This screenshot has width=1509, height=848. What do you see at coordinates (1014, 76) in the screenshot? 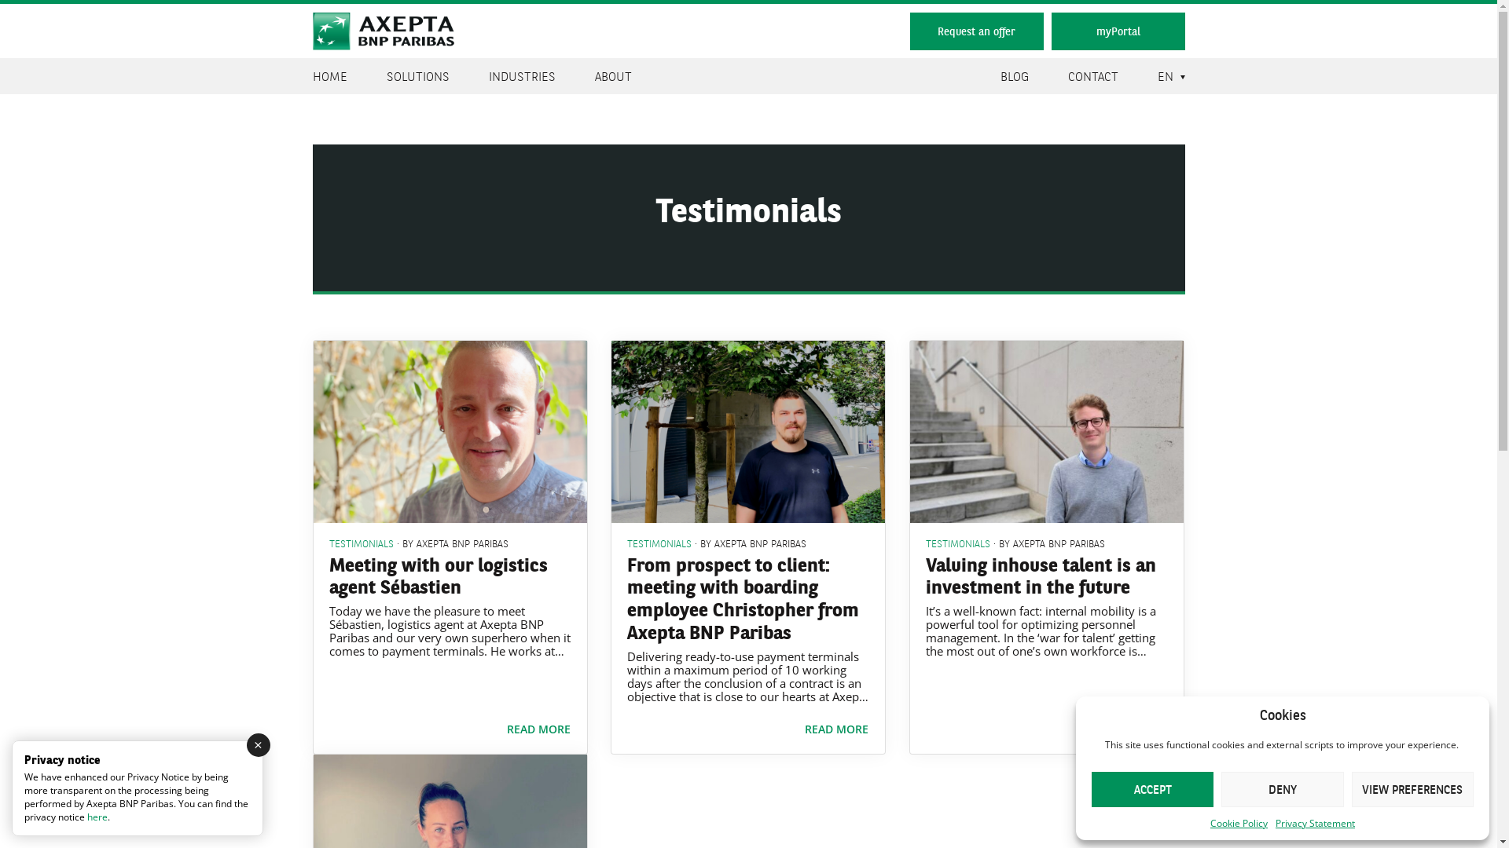
I see `BLOG` at bounding box center [1014, 76].